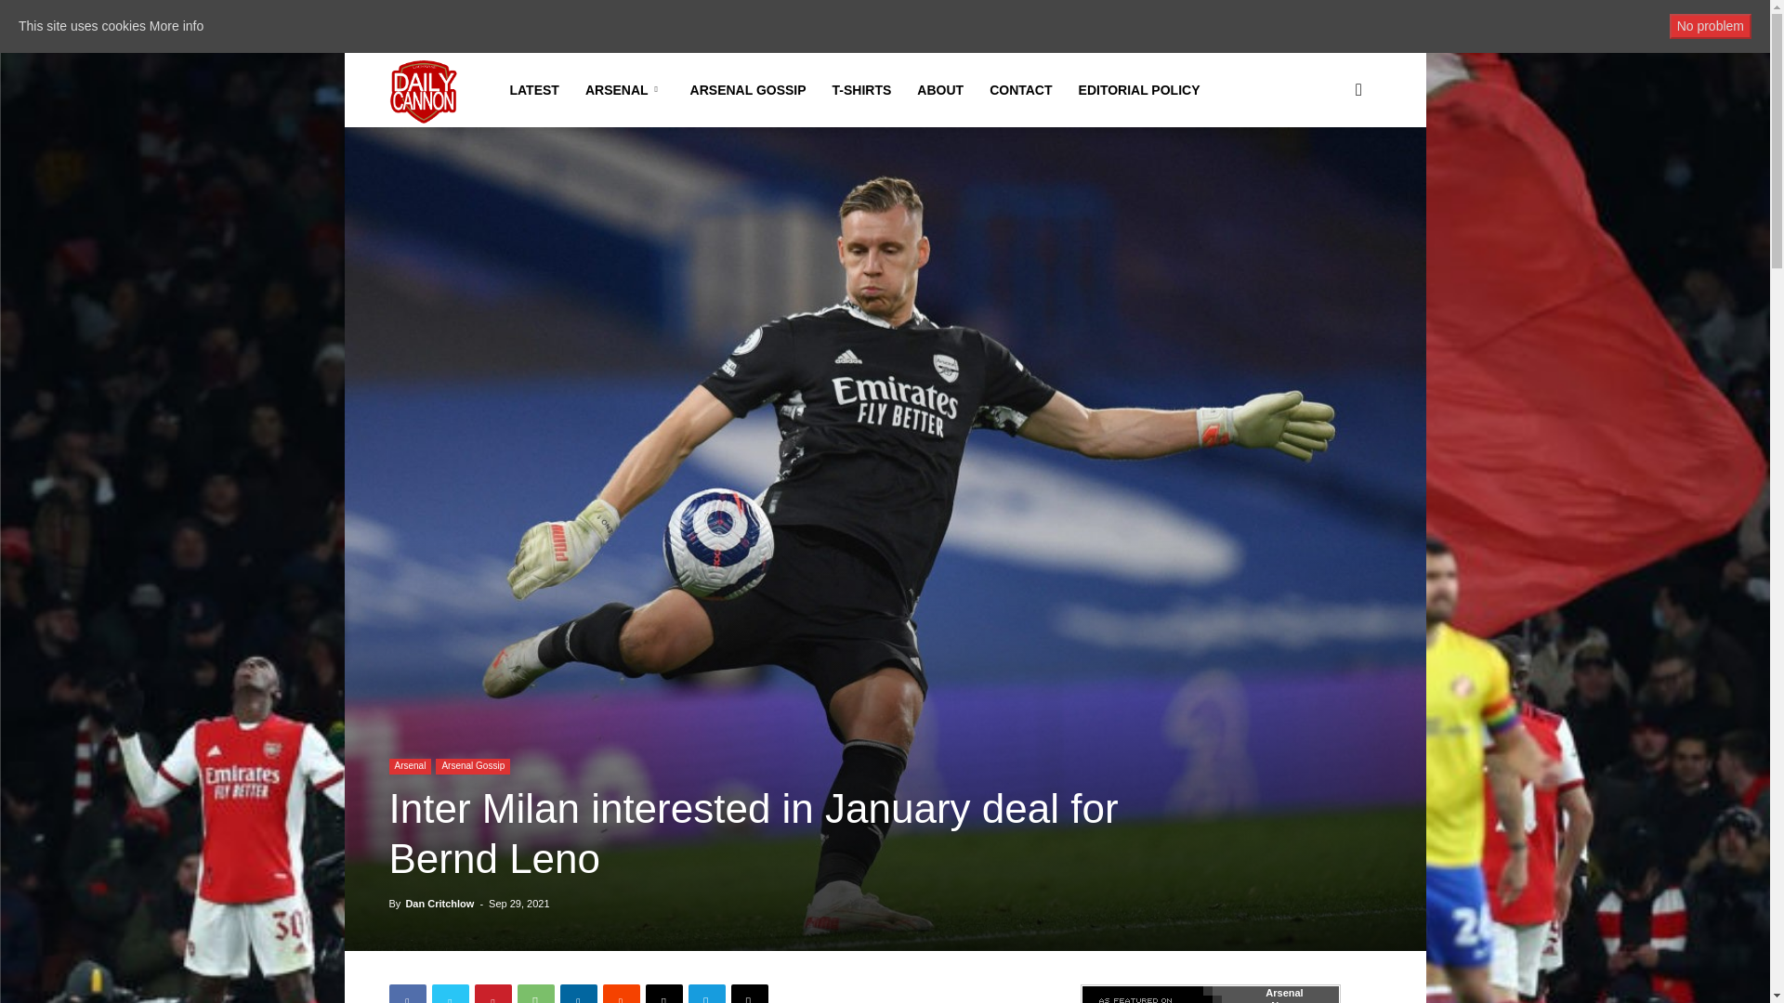  What do you see at coordinates (621, 994) in the screenshot?
I see `ReddIt` at bounding box center [621, 994].